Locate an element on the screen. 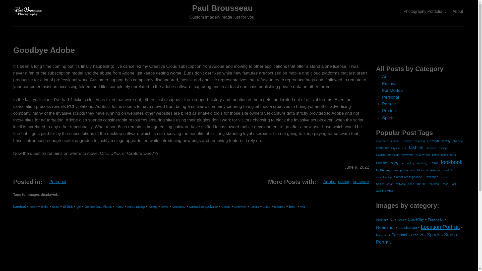 This screenshot has width=482, height=271. 20 items is located at coordinates (165, 207).